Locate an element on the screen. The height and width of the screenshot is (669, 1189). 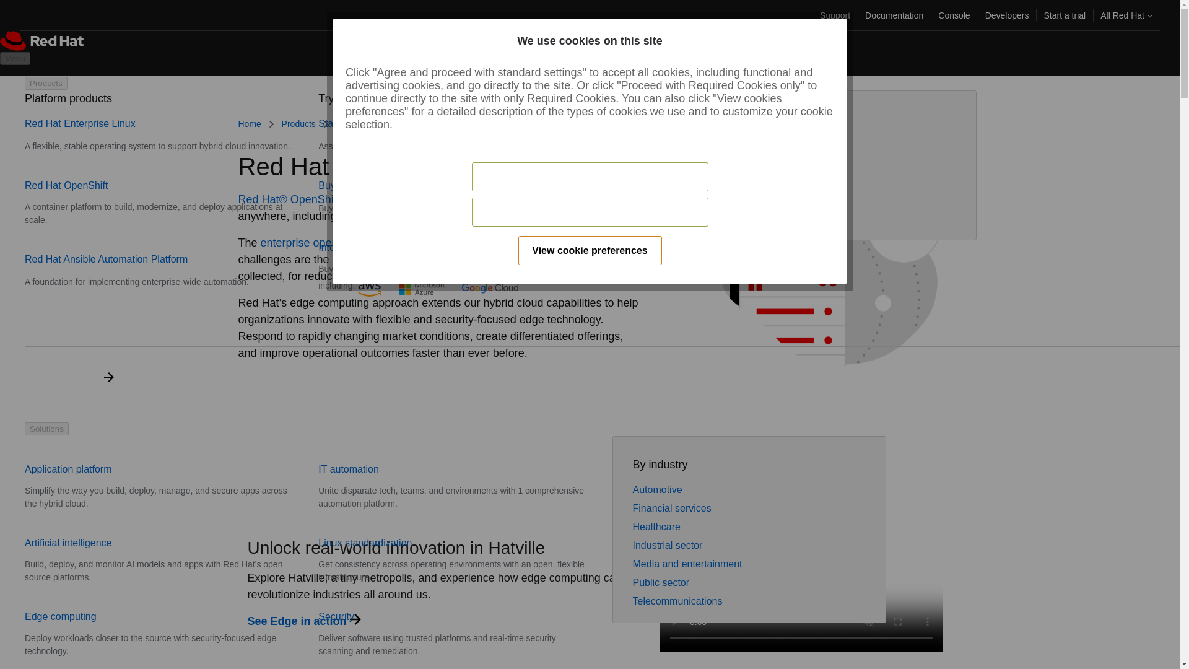
Developers is located at coordinates (1007, 15).